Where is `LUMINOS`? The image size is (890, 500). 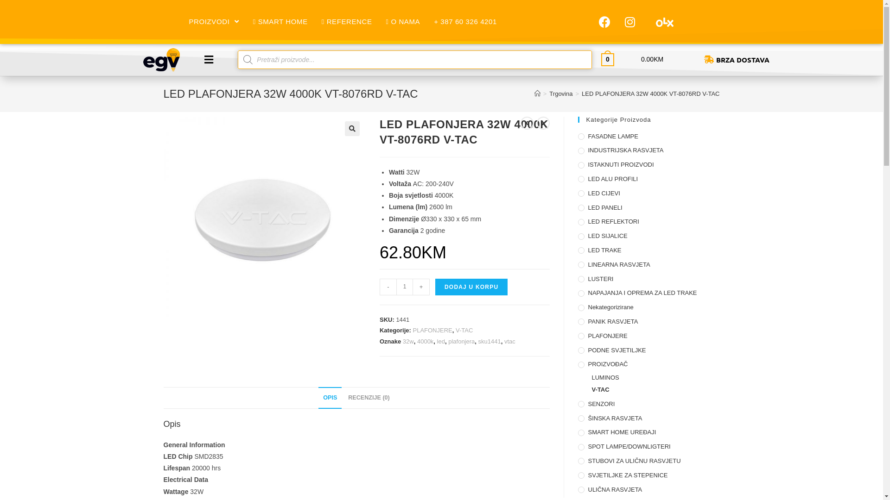 LUMINOS is located at coordinates (655, 378).